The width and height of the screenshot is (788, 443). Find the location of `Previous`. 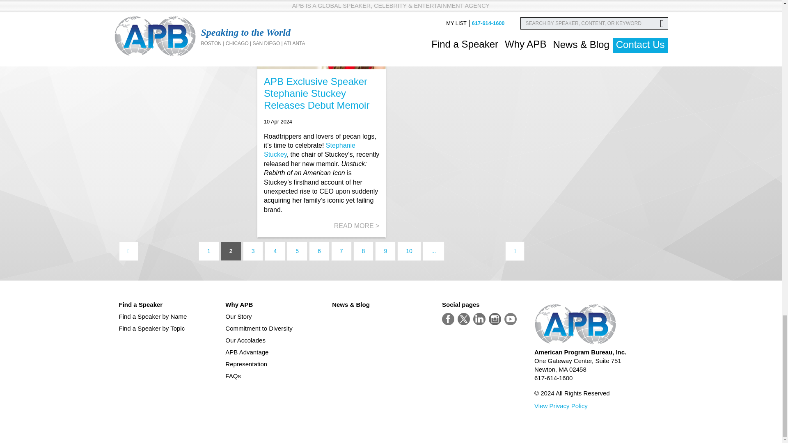

Previous is located at coordinates (128, 251).